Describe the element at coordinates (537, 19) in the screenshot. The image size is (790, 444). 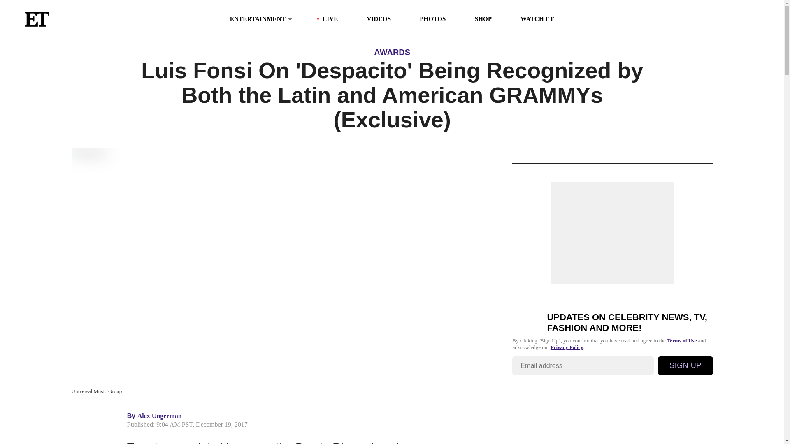
I see `WATCH ET` at that location.